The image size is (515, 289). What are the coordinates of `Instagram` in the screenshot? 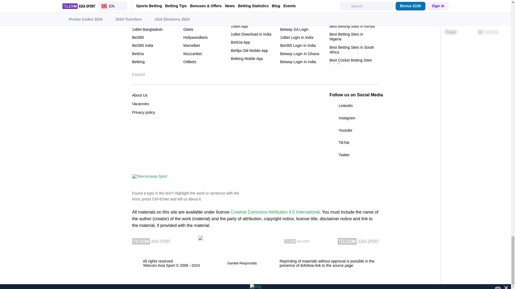 It's located at (354, 118).